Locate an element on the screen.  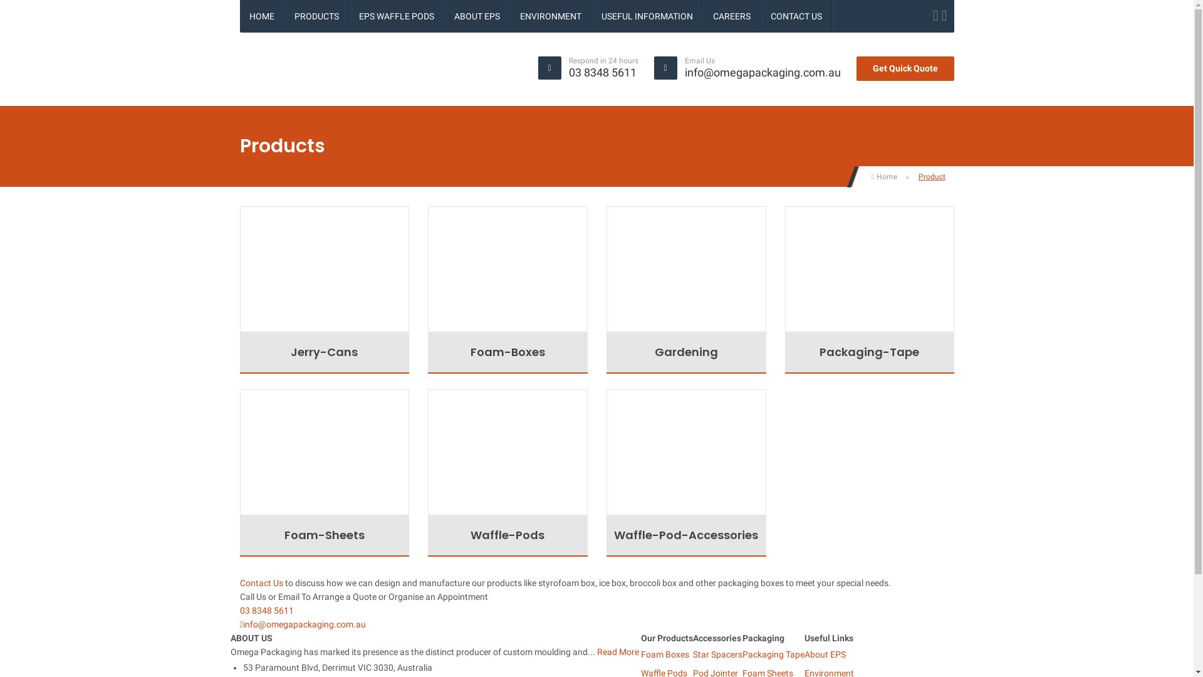
Packaging Tape is located at coordinates (773, 654).